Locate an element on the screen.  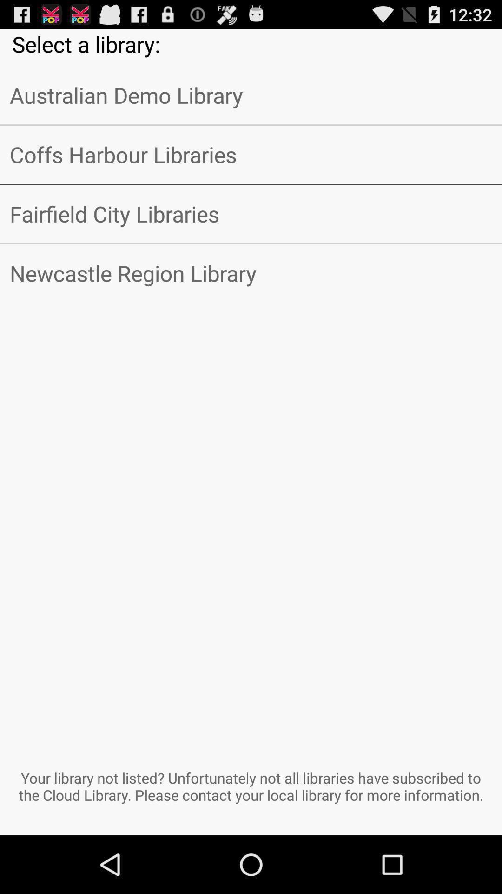
turn off item above fairfield city libraries is located at coordinates (251, 155).